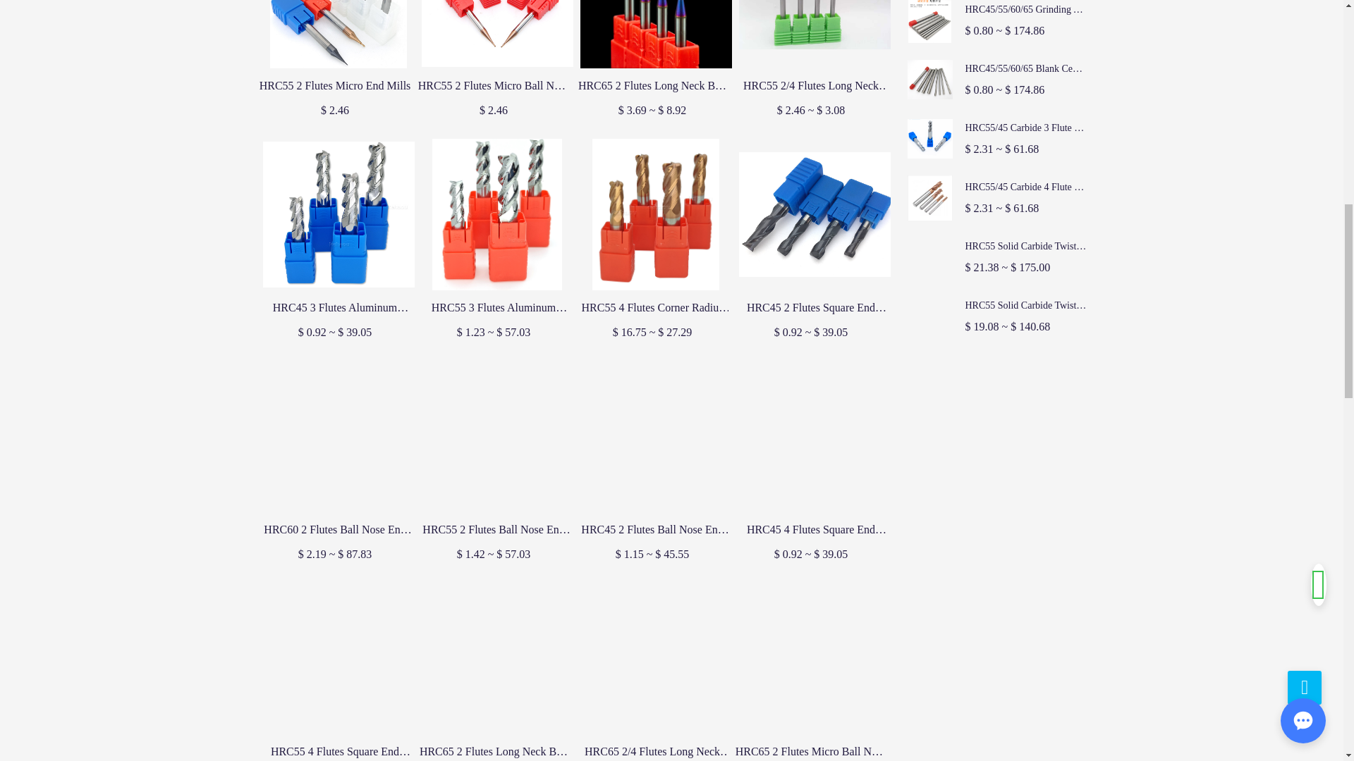 The height and width of the screenshot is (761, 1354). Describe the element at coordinates (652, 307) in the screenshot. I see `HRC55 4 Flutes  Corner Radius End Mills` at that location.